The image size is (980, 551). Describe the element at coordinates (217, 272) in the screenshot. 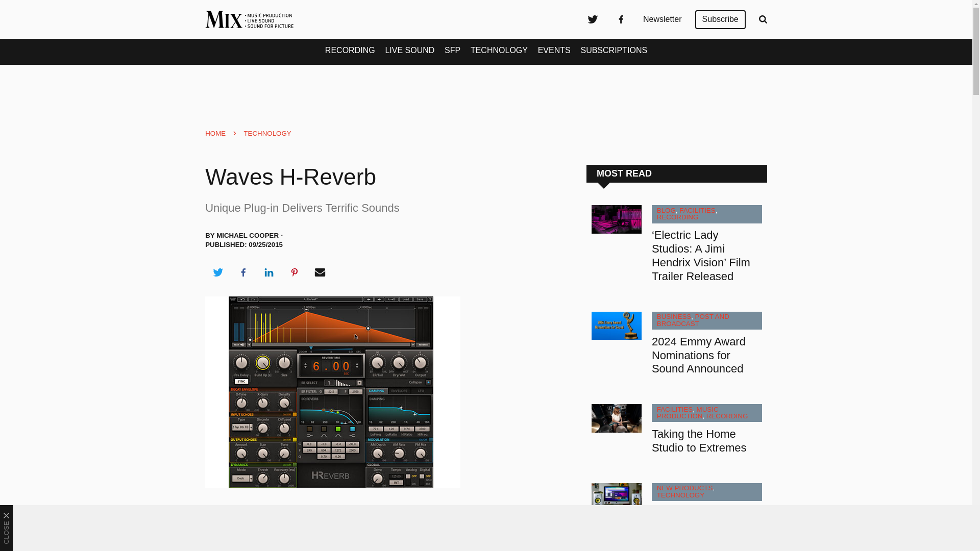

I see `Share on Twitter` at that location.